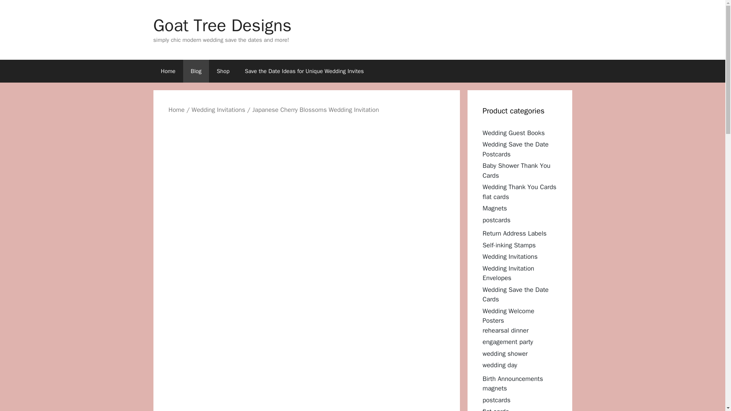 Image resolution: width=731 pixels, height=411 pixels. What do you see at coordinates (500, 365) in the screenshot?
I see `wedding day` at bounding box center [500, 365].